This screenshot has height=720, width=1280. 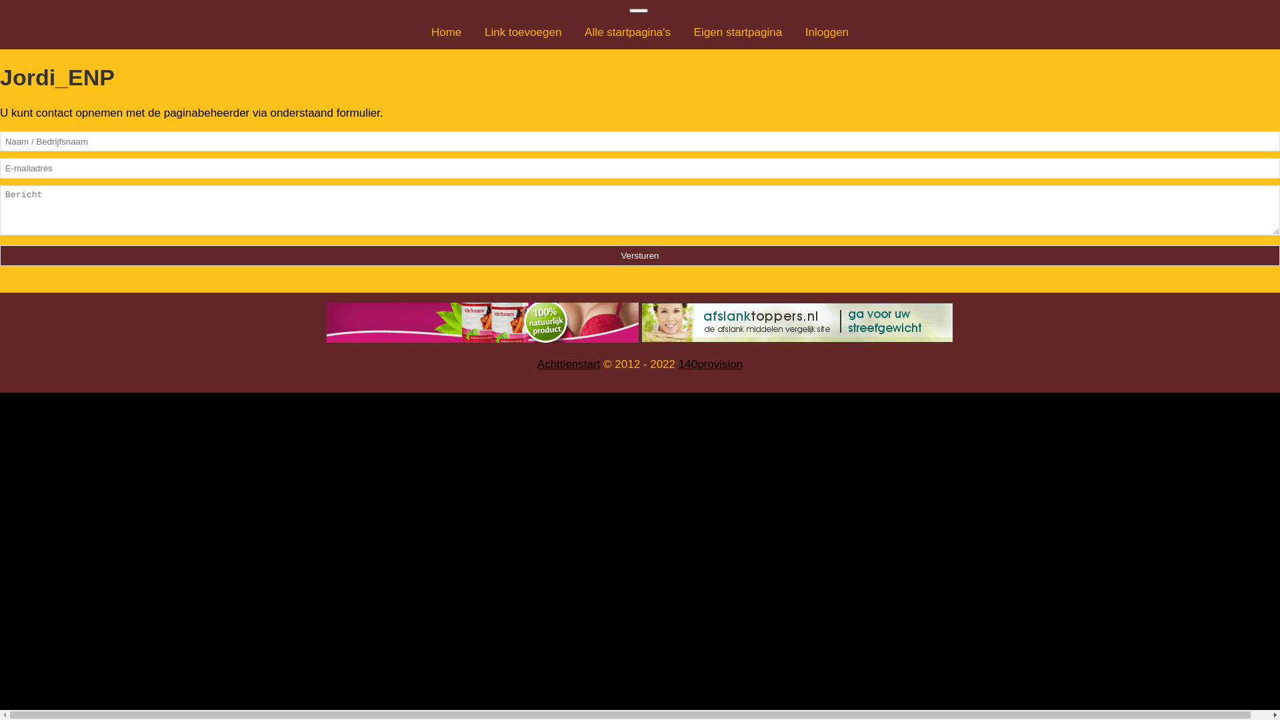 I want to click on Stevige grote borsten in 20 dagen, so click(x=483, y=323).